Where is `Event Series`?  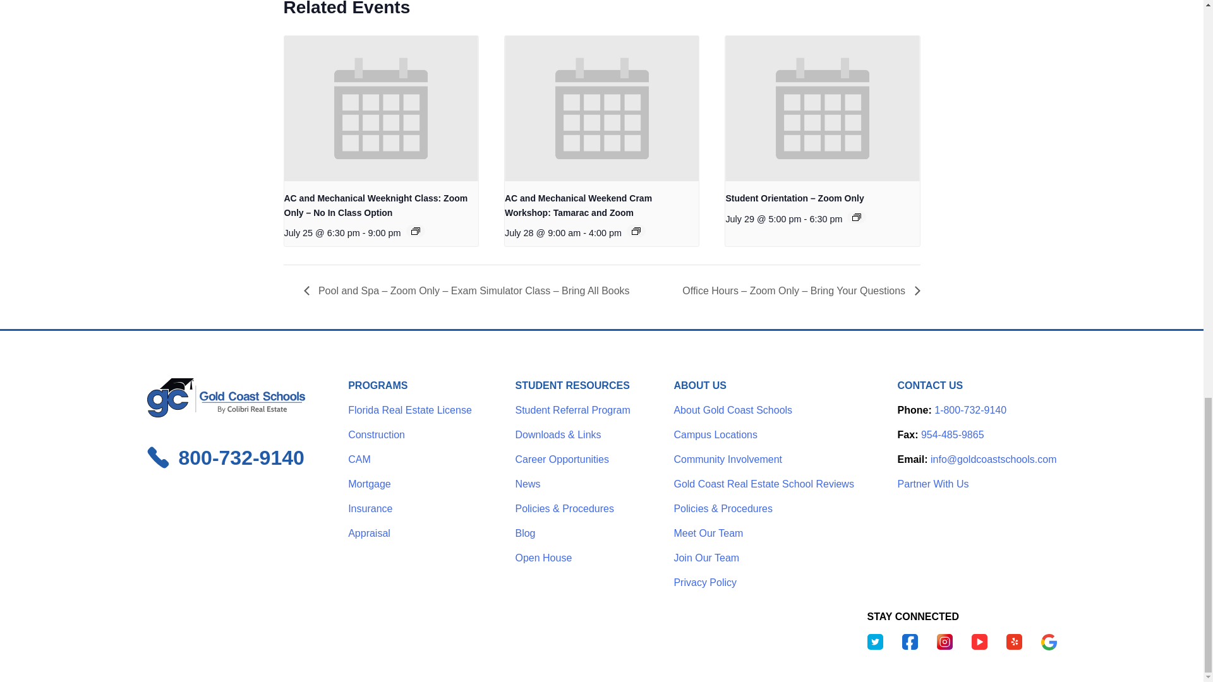
Event Series is located at coordinates (415, 230).